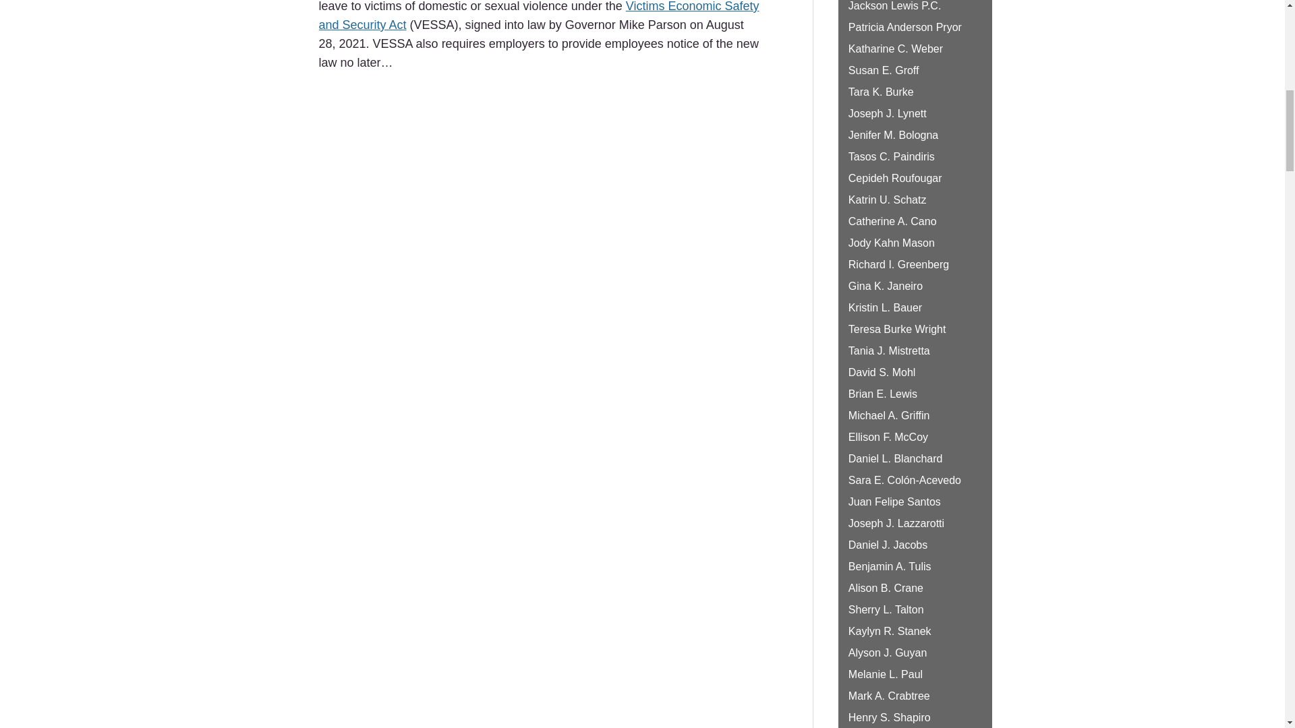 The image size is (1295, 728). I want to click on Joseph J. Lynett, so click(888, 113).